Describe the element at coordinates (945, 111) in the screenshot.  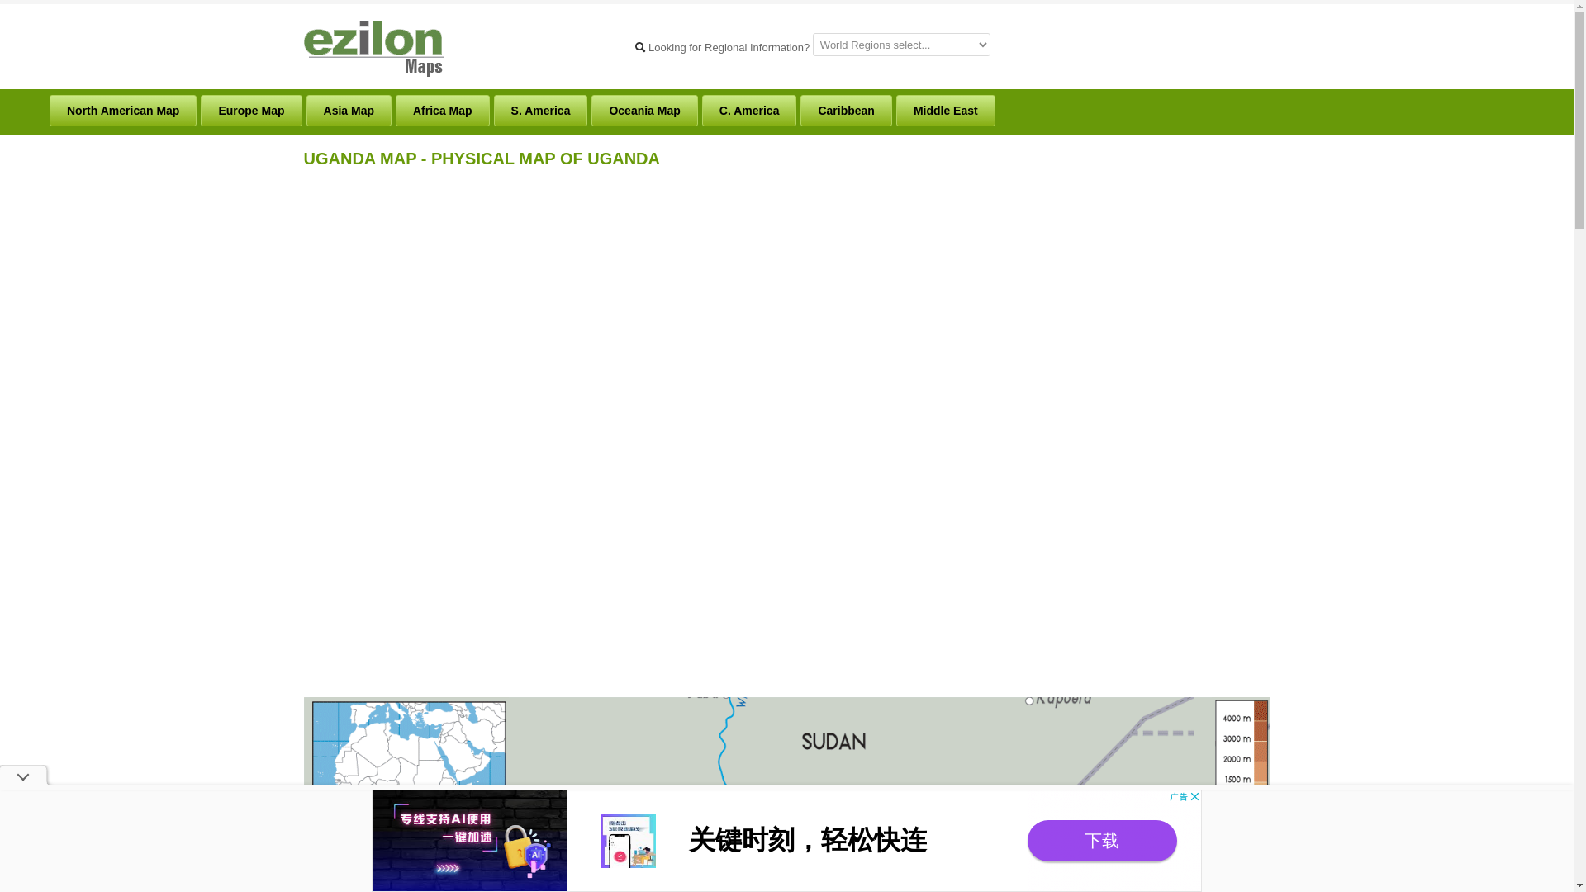
I see `Middle East` at that location.